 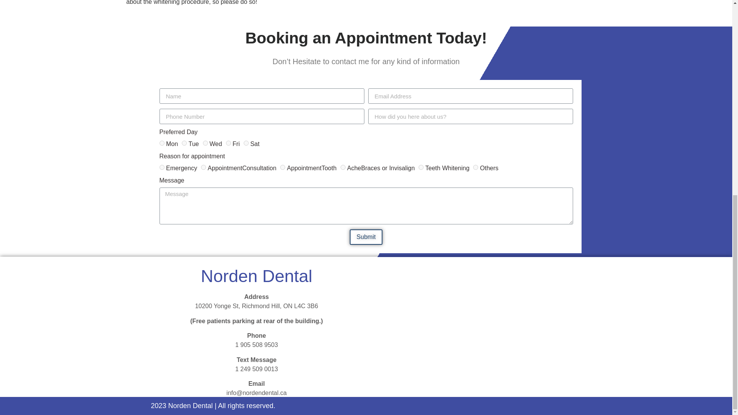 I want to click on AcheBraces or Invisalign, so click(x=343, y=167).